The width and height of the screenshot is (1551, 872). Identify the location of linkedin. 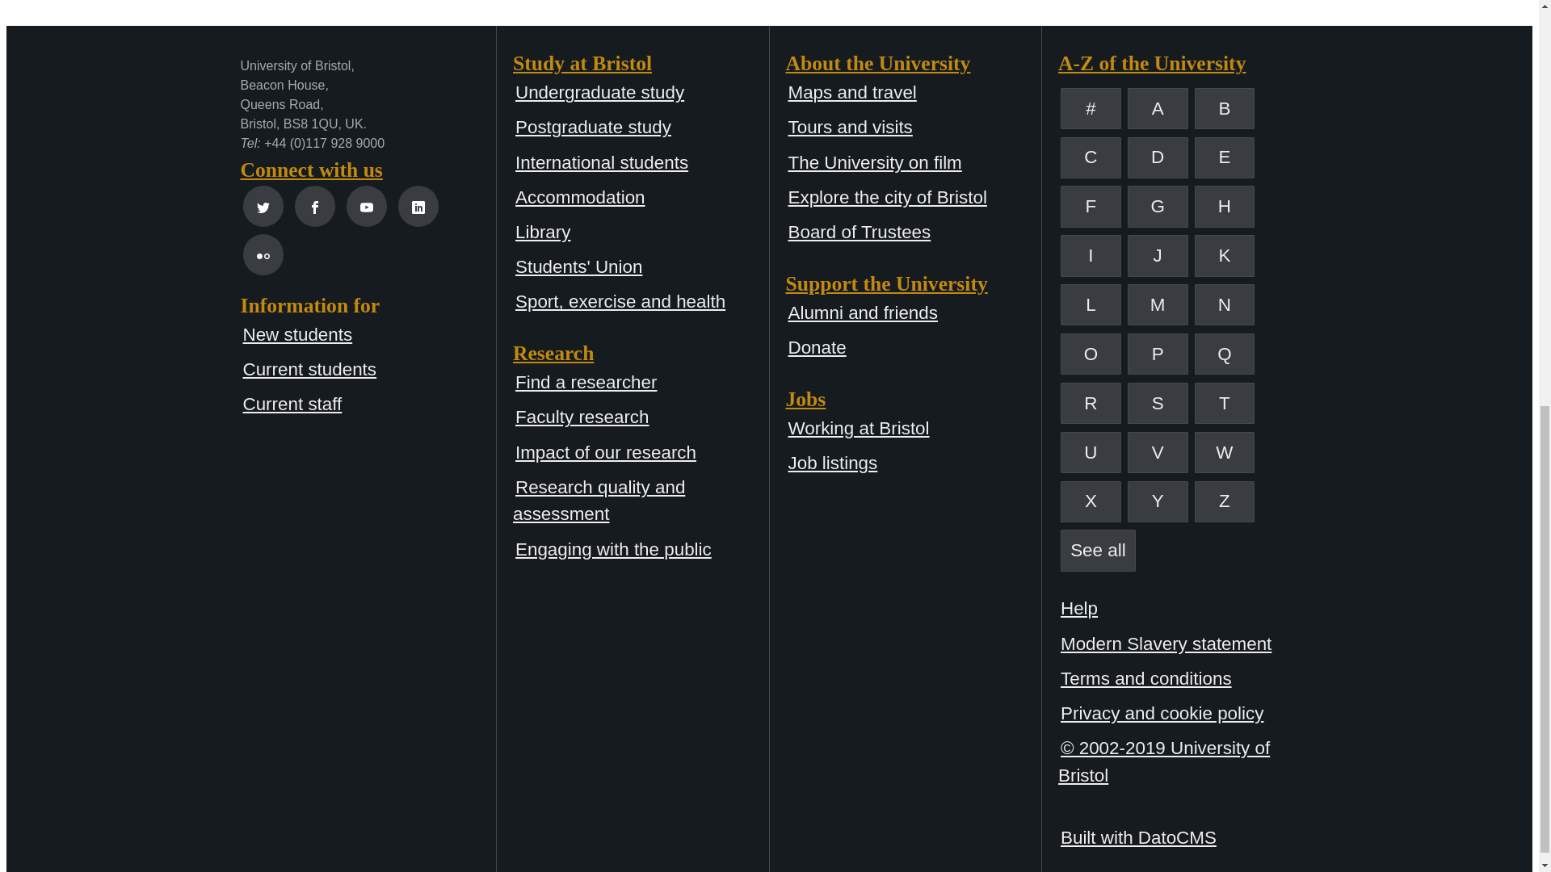
(418, 205).